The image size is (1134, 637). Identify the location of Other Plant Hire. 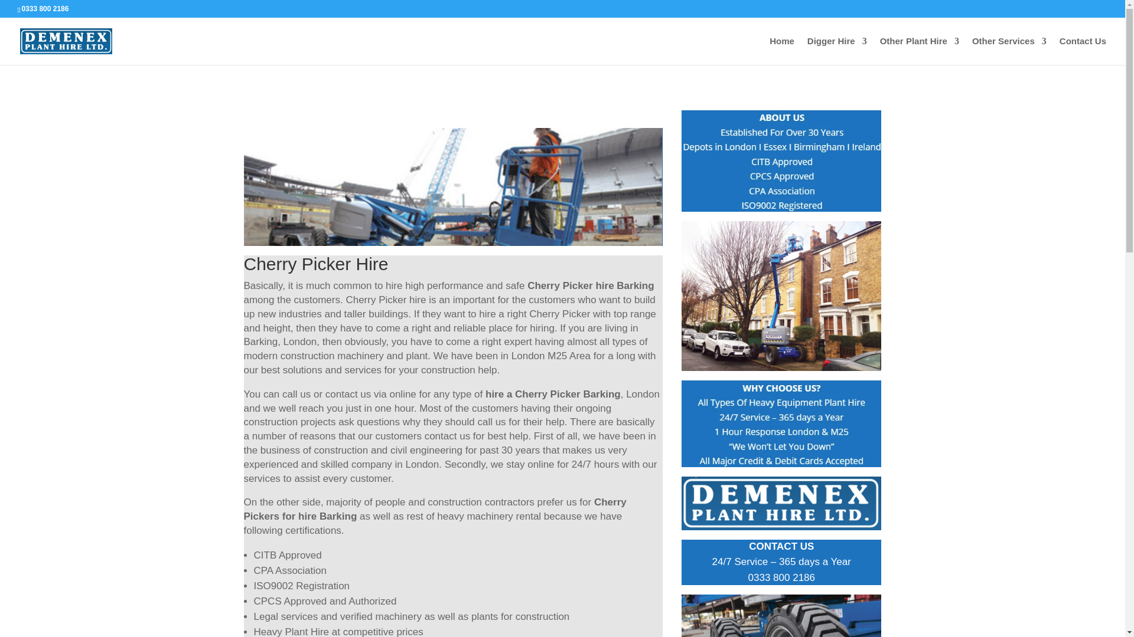
(919, 51).